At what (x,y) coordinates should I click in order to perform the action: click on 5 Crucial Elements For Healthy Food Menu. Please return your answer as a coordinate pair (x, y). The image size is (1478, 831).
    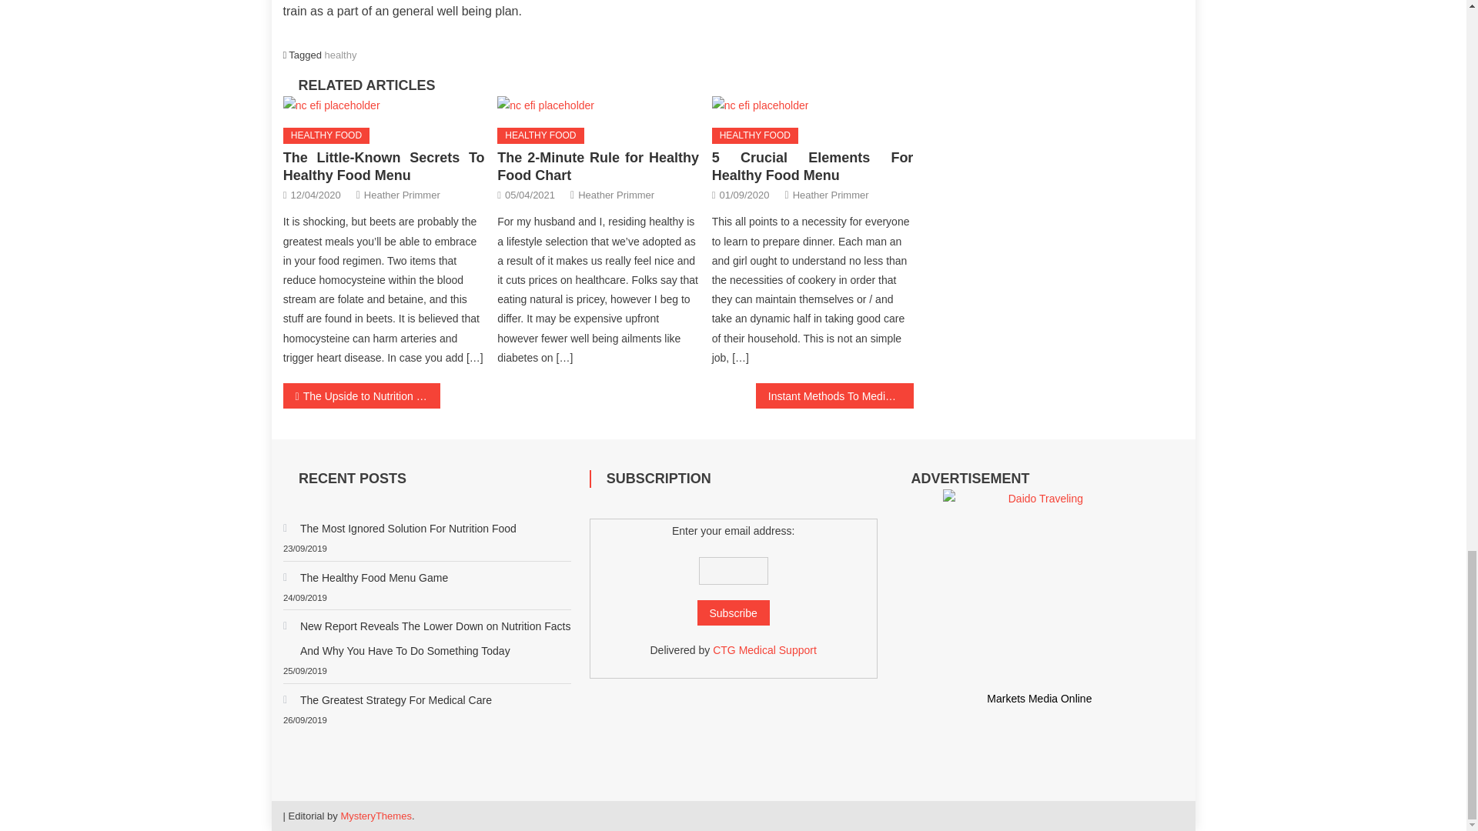
    Looking at the image, I should click on (813, 166).